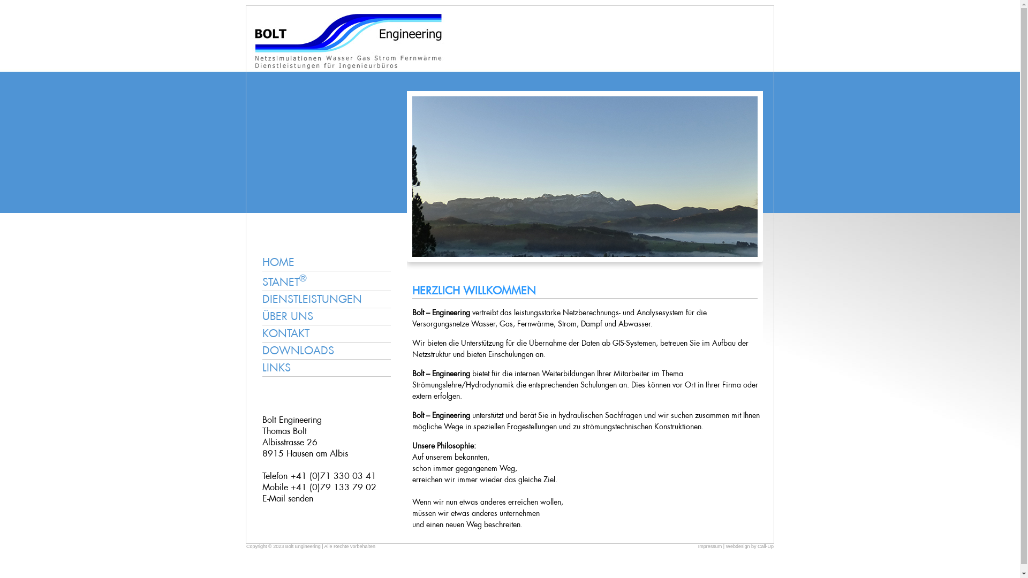 This screenshot has height=578, width=1028. What do you see at coordinates (710, 546) in the screenshot?
I see `Impressum` at bounding box center [710, 546].